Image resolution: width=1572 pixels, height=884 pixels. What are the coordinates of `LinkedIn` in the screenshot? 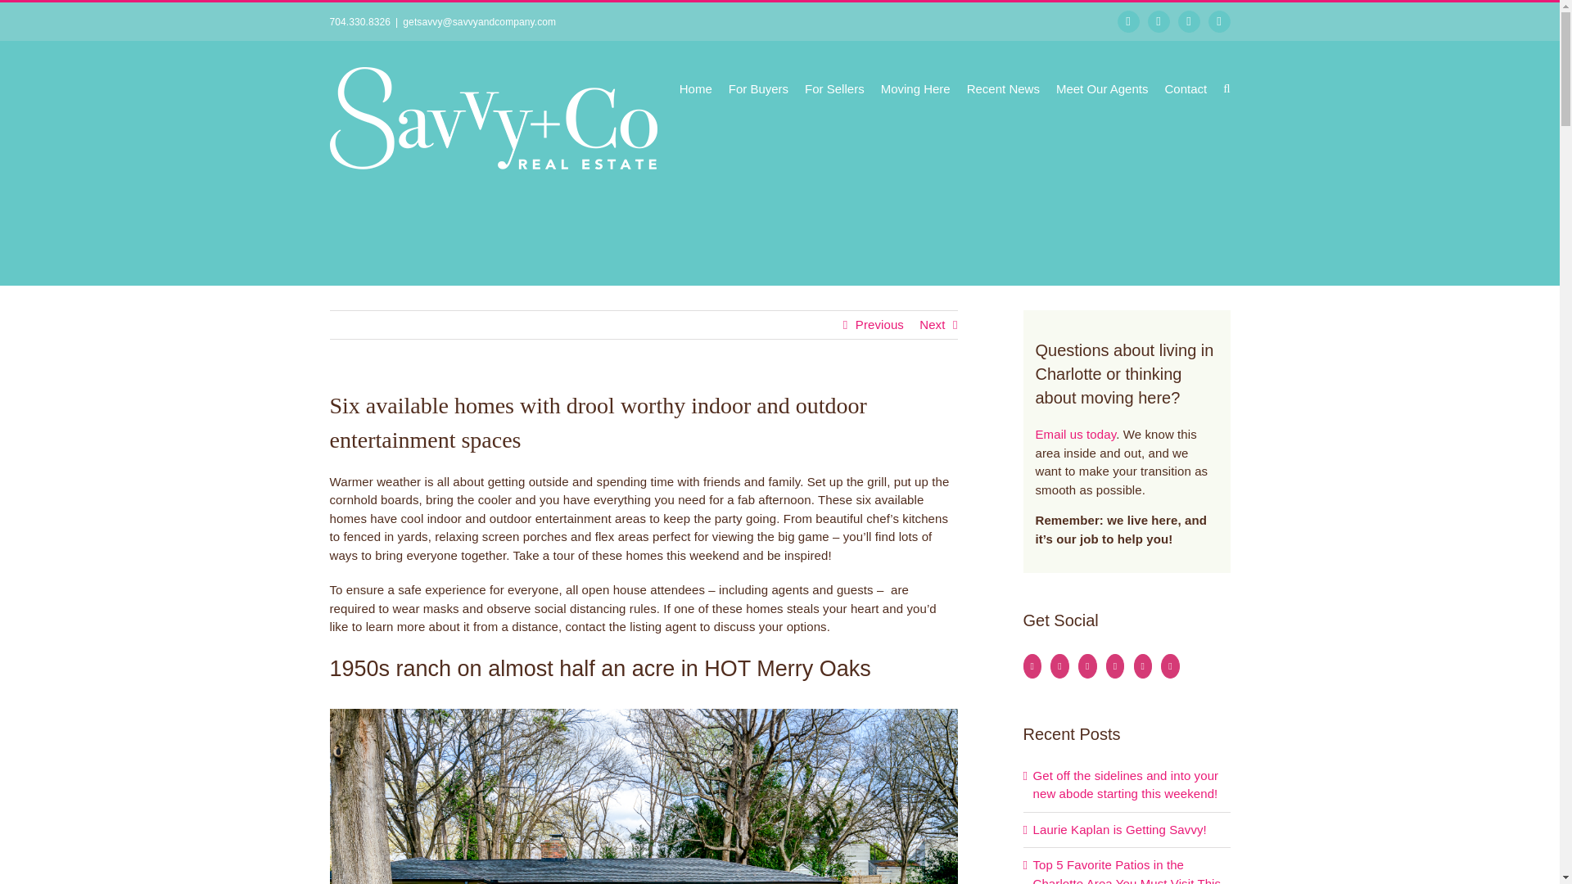 It's located at (1220, 21).